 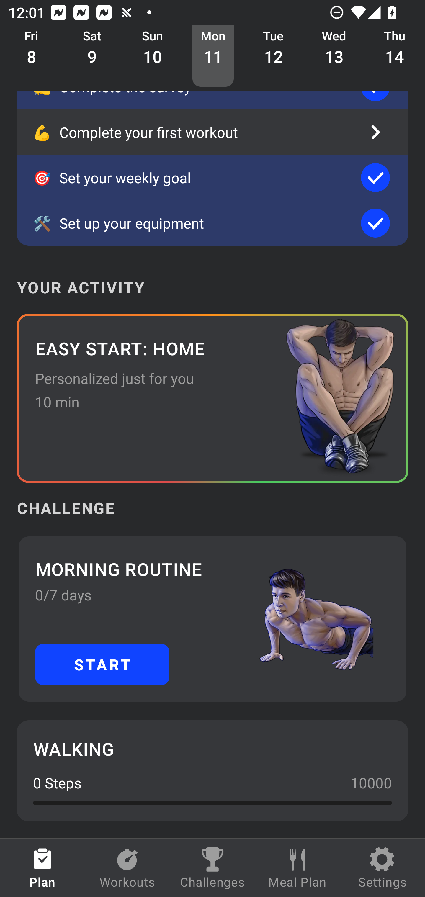 I want to click on EASY START: HOME Personalized just for you 10 min, so click(x=212, y=398).